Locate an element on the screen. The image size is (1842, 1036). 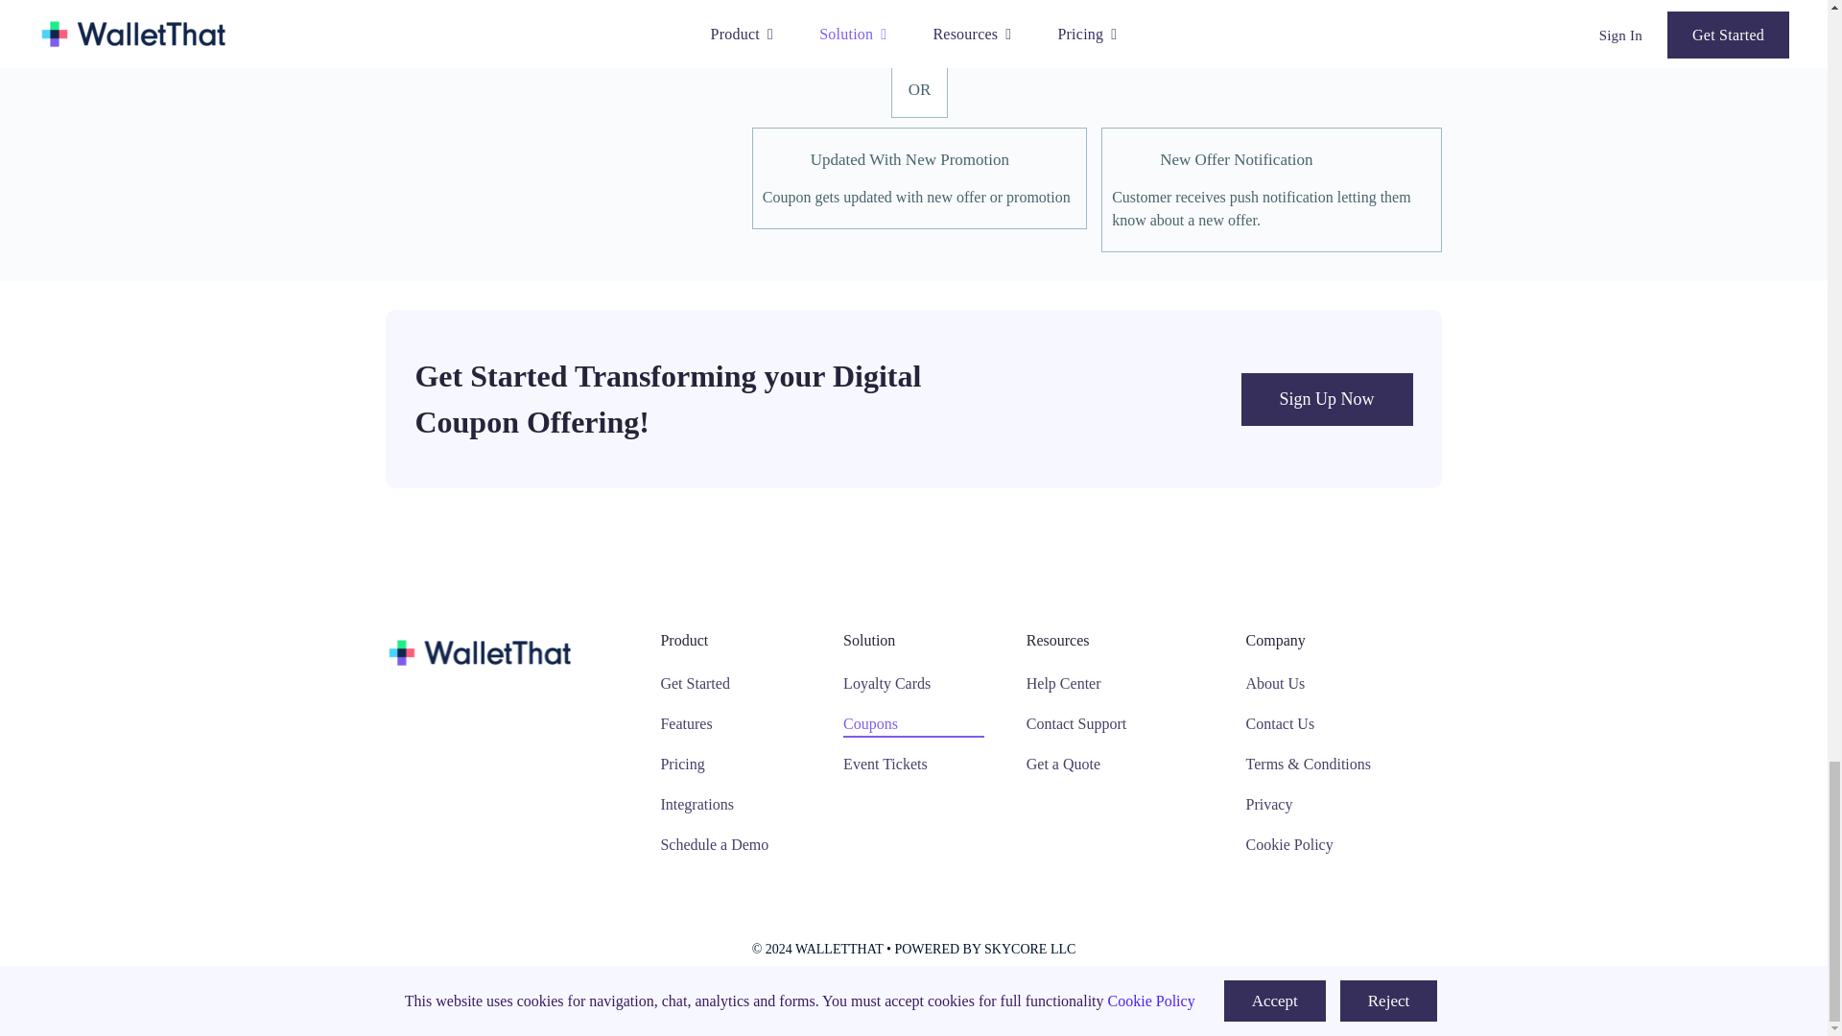
Loyalty Cards is located at coordinates (913, 684).